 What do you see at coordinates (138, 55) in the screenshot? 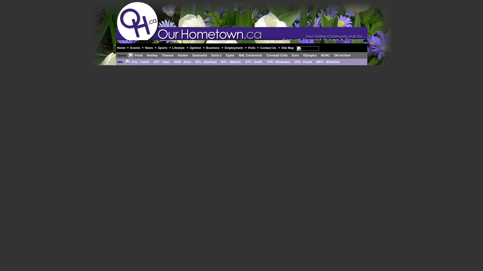
I see `Front` at bounding box center [138, 55].